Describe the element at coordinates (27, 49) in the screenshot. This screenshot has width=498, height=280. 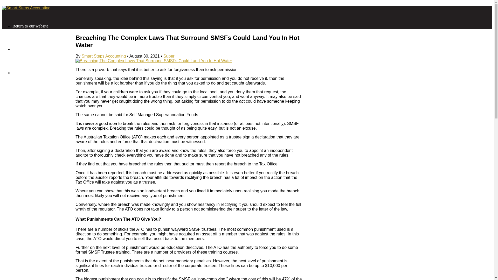
I see `Business calendar` at that location.